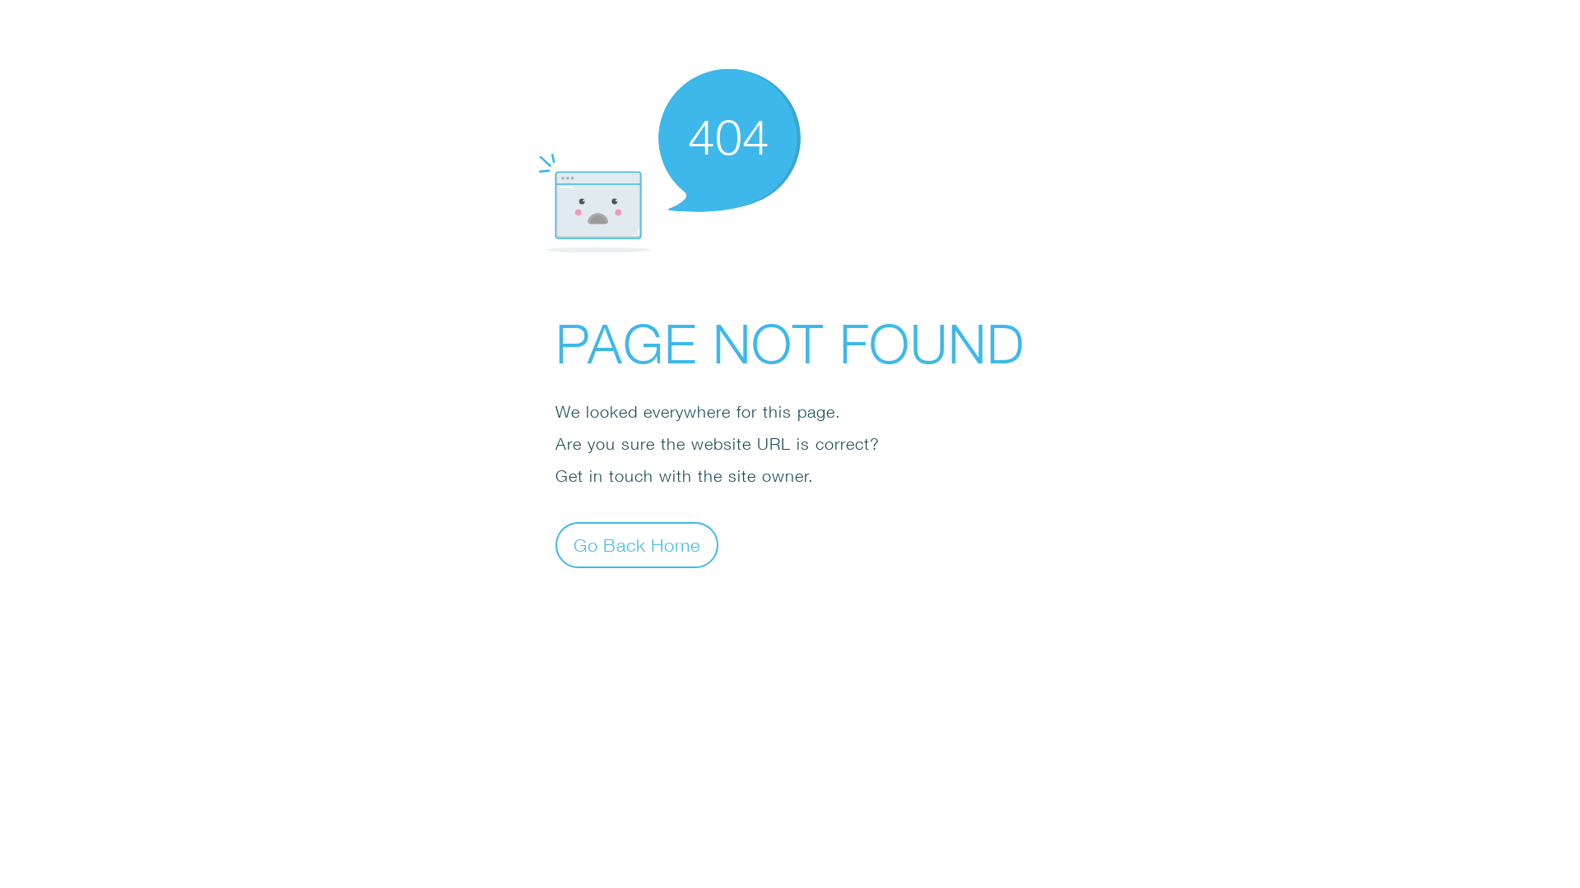  I want to click on Go Back Home, so click(637, 544).